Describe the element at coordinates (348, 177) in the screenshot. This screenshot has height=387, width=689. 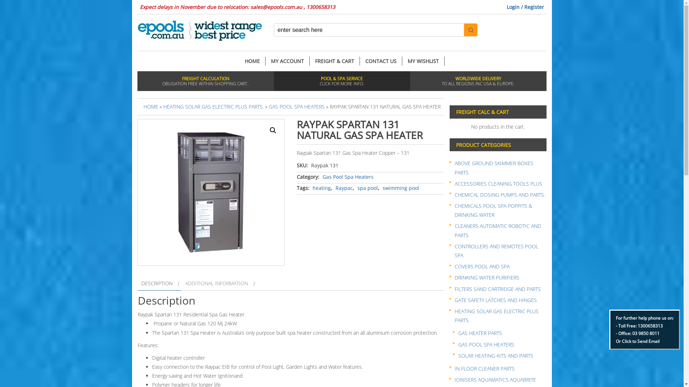
I see `Gas Pool Spa Heaters` at that location.